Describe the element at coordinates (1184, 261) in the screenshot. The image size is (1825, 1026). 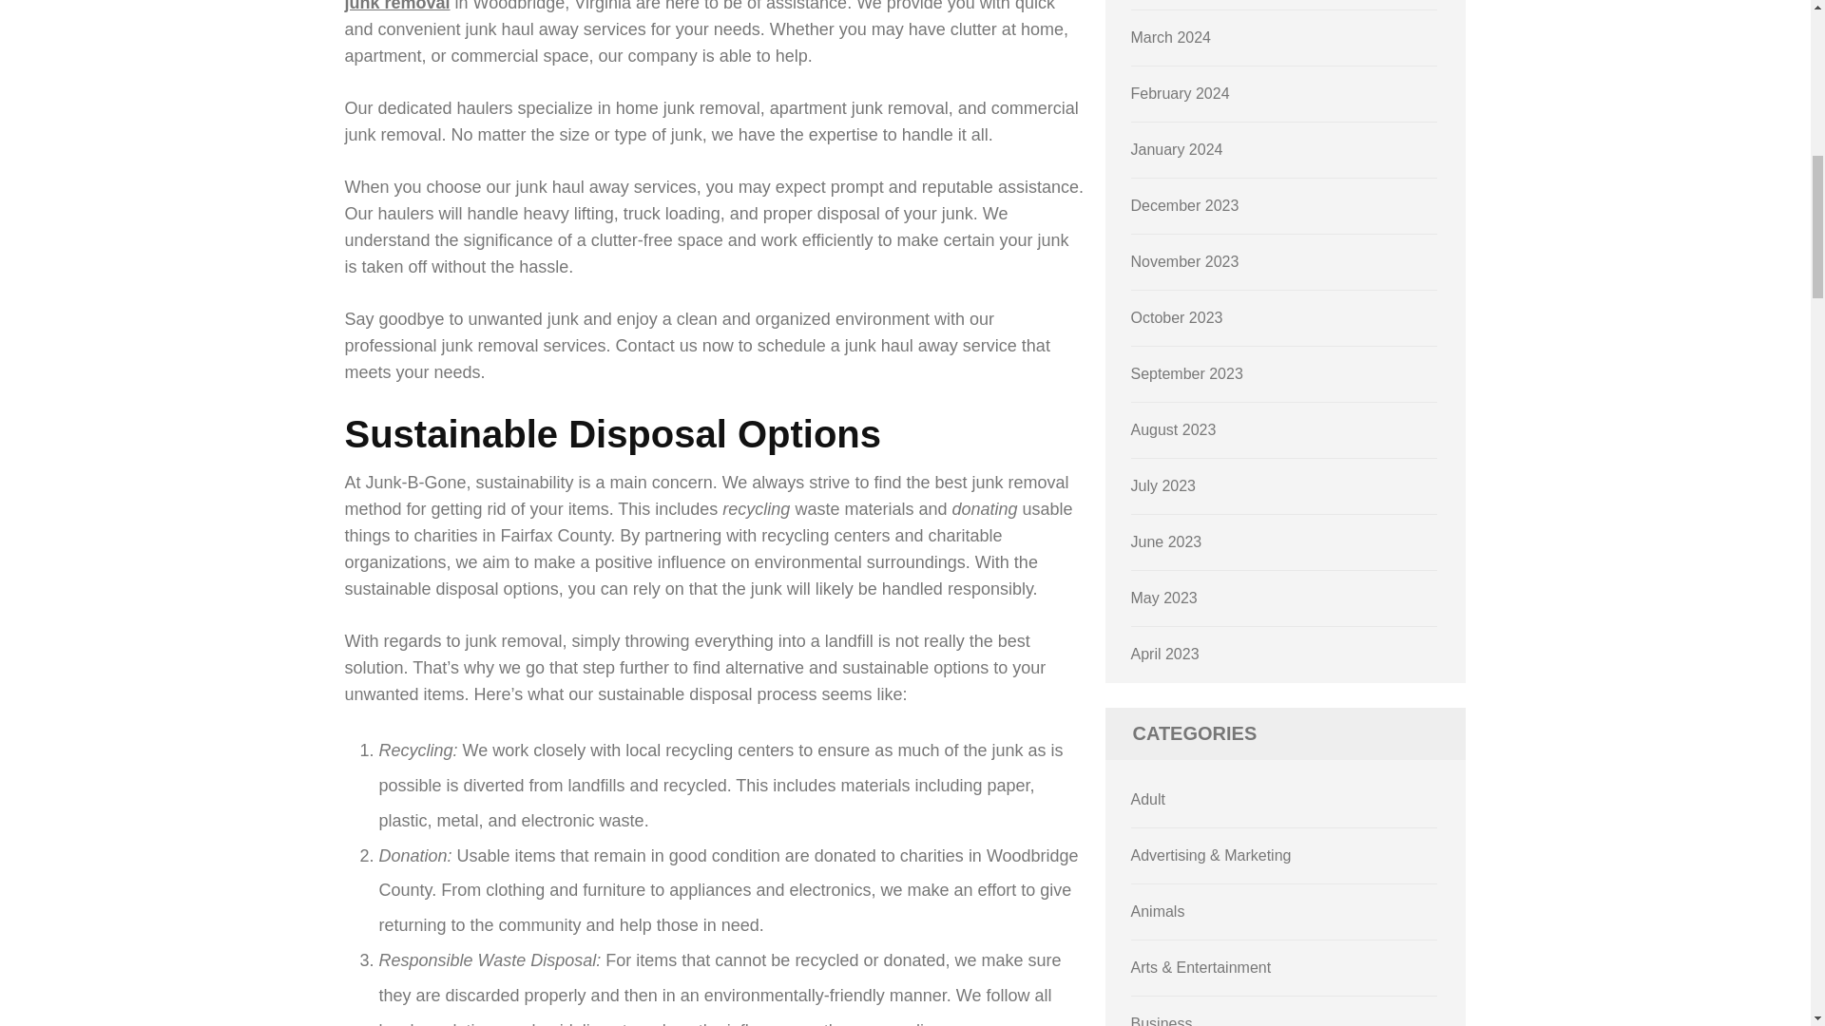
I see `November 2023` at that location.